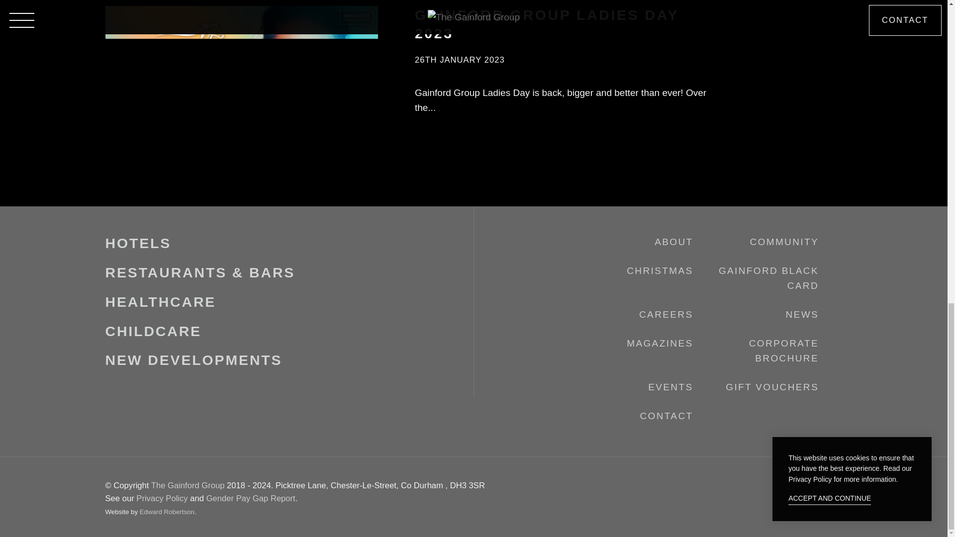 This screenshot has height=537, width=955. What do you see at coordinates (138, 243) in the screenshot?
I see `HOTELS` at bounding box center [138, 243].